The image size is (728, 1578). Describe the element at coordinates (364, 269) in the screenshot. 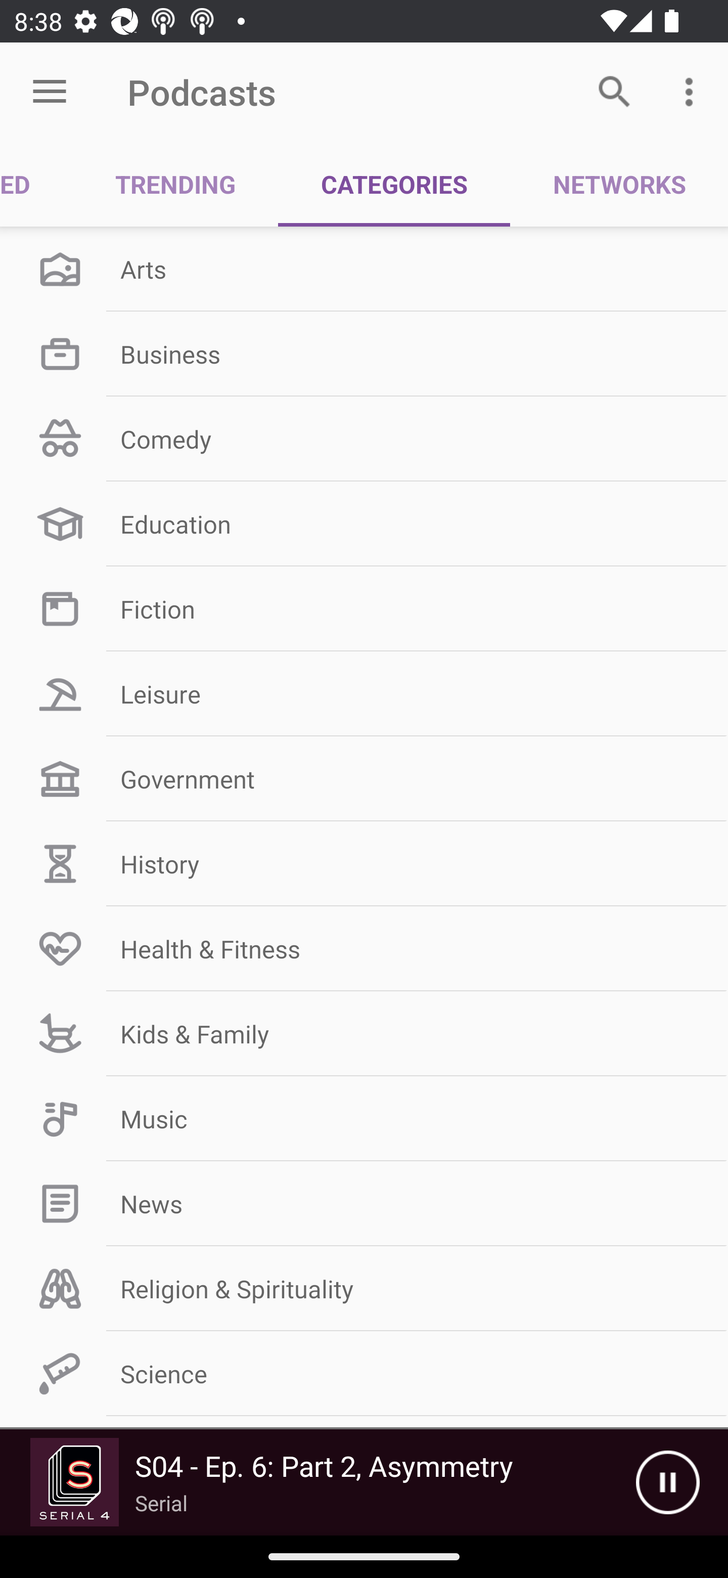

I see `Arts` at that location.